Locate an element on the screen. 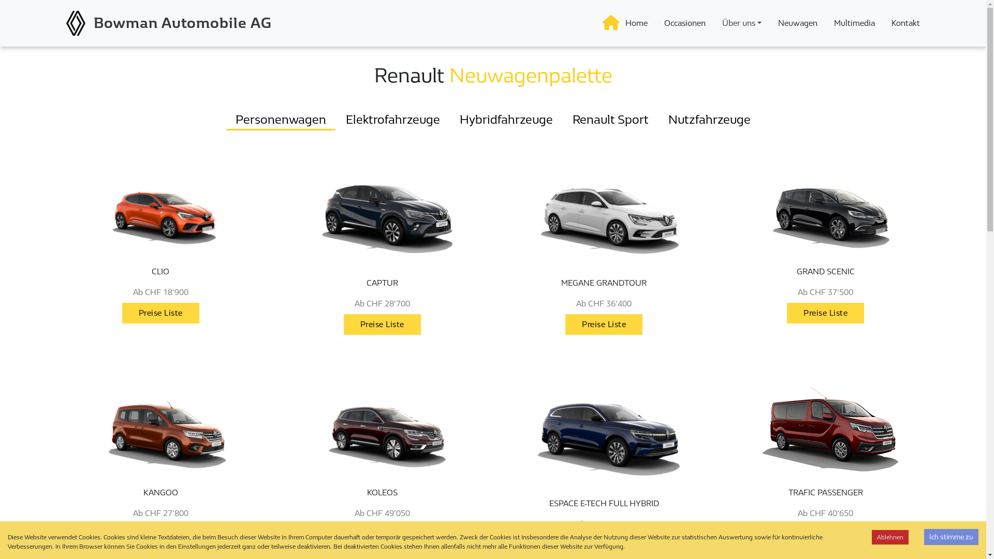 This screenshot has width=994, height=559. Neuwagen is located at coordinates (798, 23).